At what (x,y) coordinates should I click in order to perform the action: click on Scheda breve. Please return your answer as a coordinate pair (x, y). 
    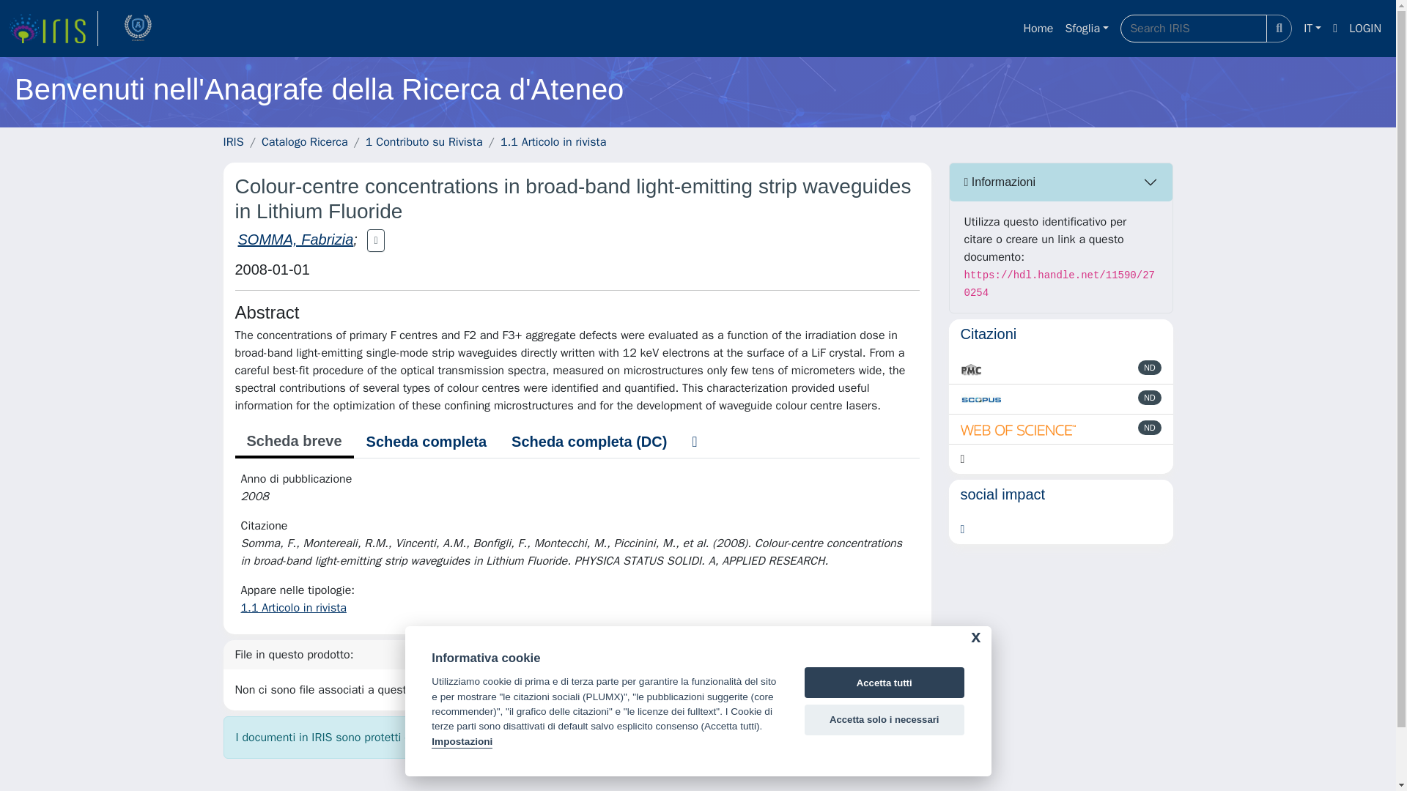
    Looking at the image, I should click on (293, 442).